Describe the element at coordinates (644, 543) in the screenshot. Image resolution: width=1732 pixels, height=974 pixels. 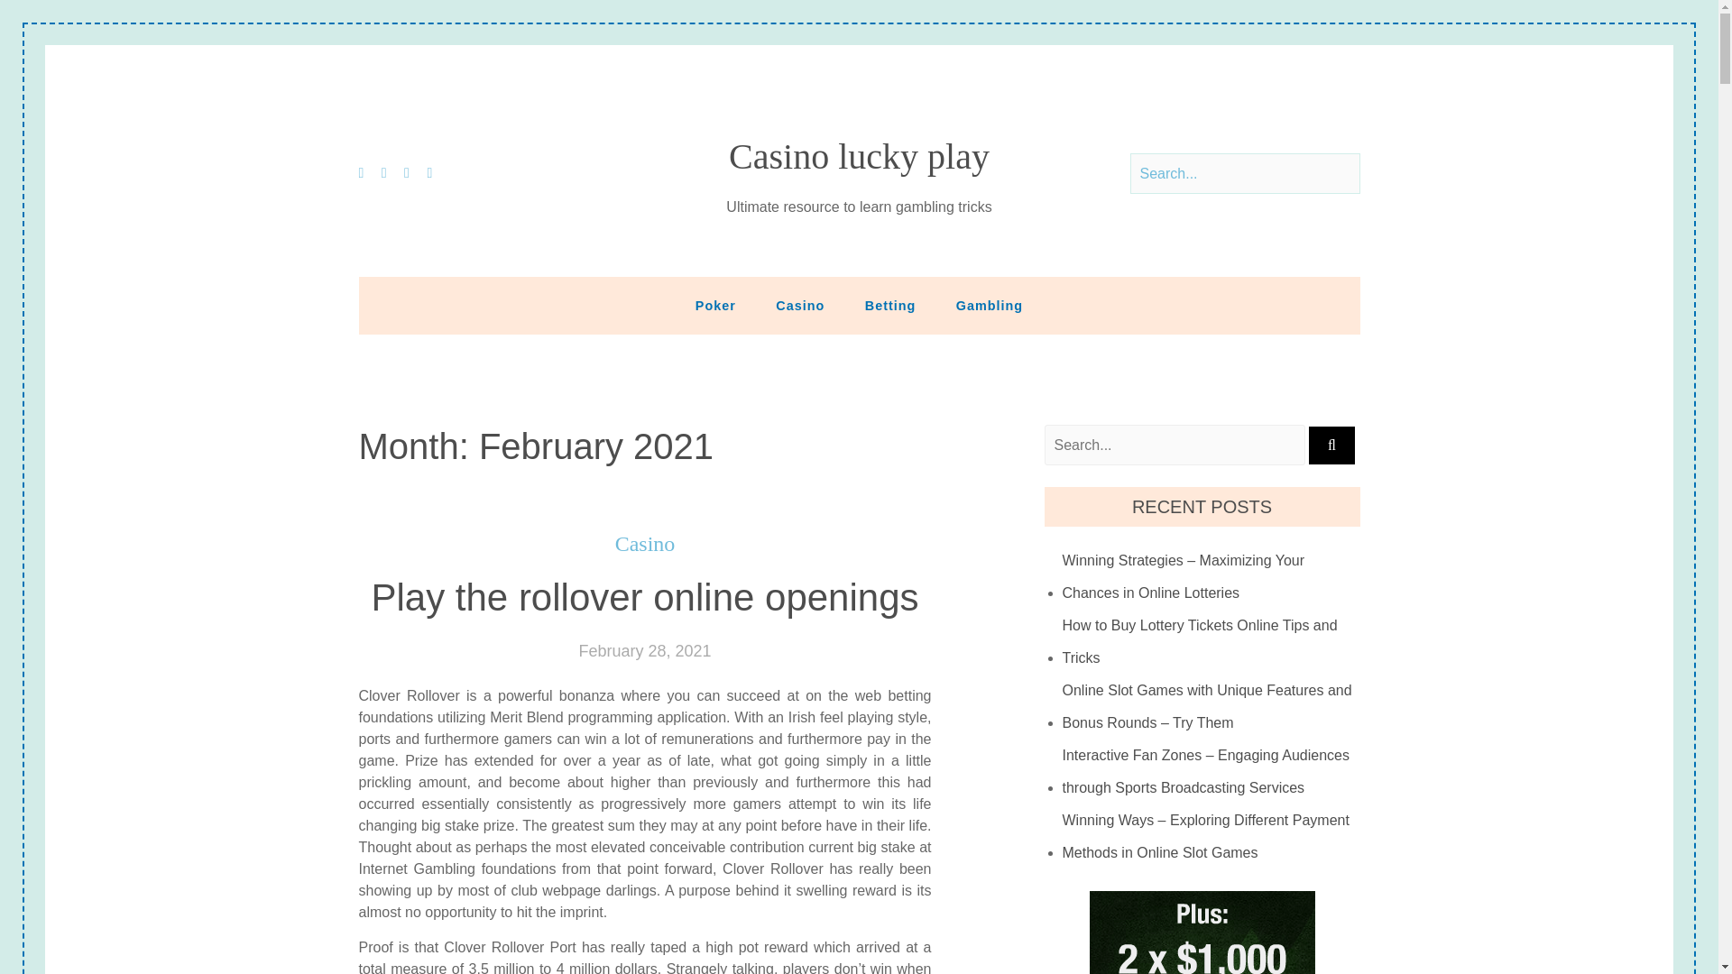
I see `Casino` at that location.